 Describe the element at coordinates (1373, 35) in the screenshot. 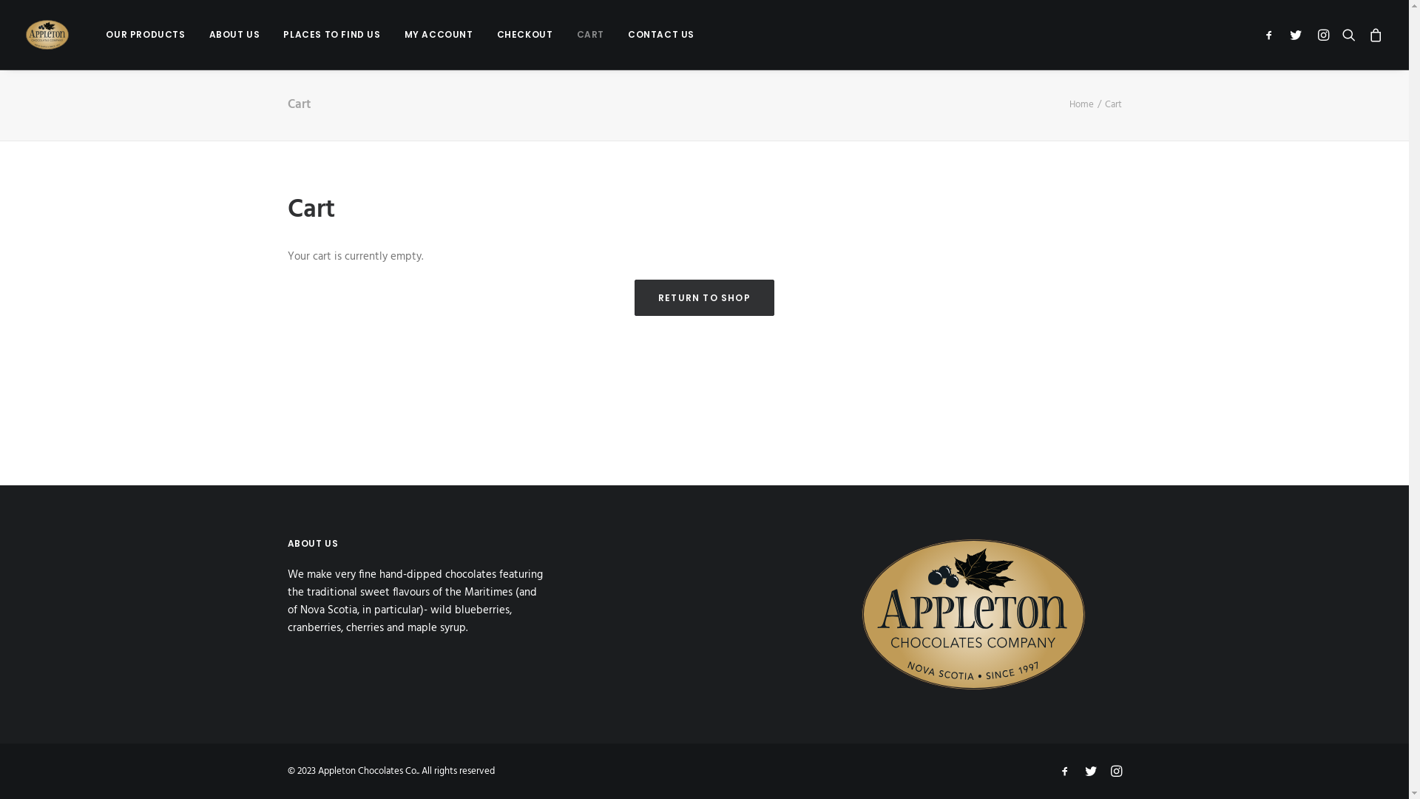

I see `cart` at that location.